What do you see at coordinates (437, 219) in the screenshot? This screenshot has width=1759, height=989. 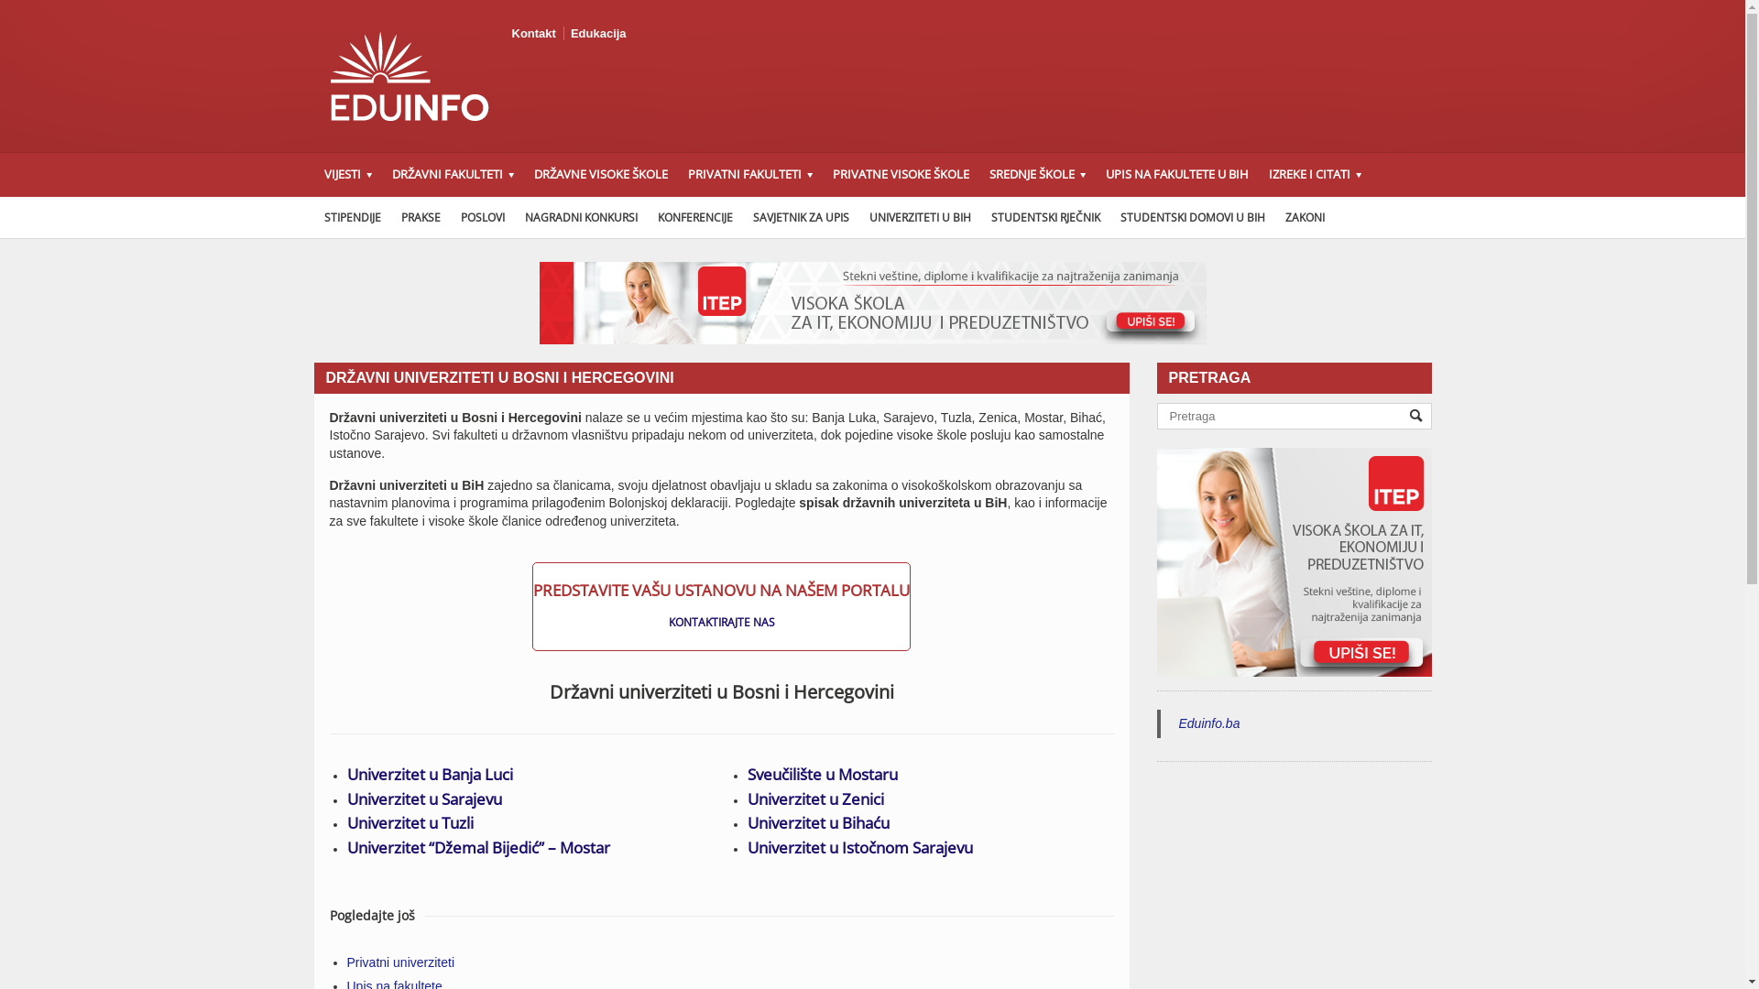 I see `SAVJETI ZA STUDENTE` at bounding box center [437, 219].